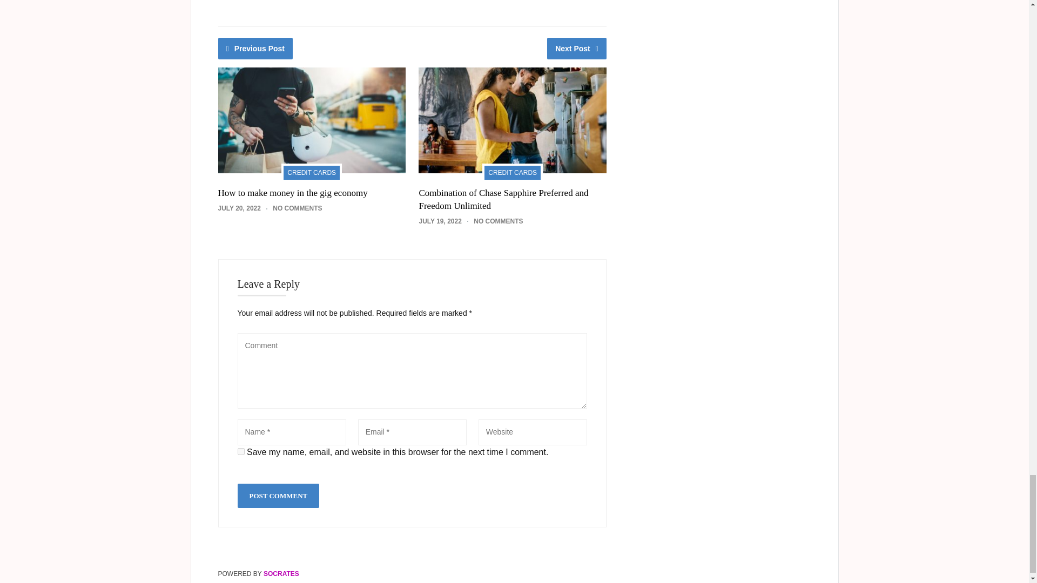  Describe the element at coordinates (281, 574) in the screenshot. I see `SOCRATES` at that location.